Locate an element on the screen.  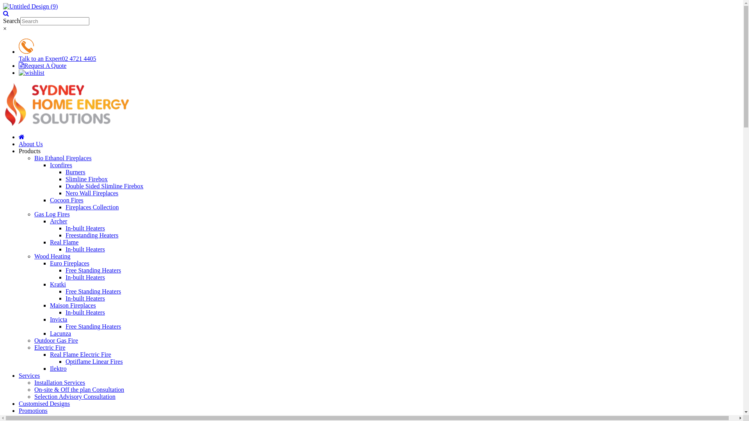
Archer is located at coordinates (59, 221).